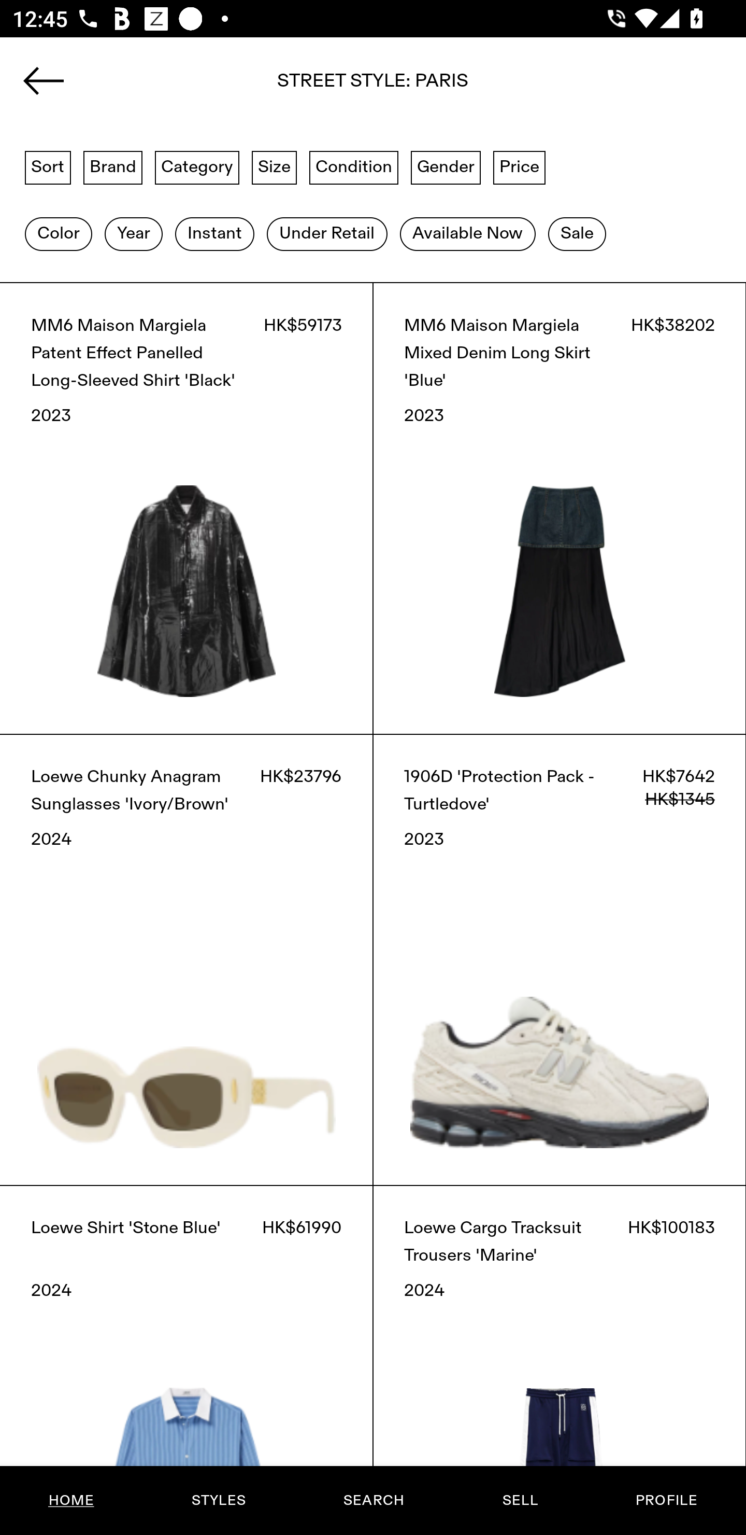 This screenshot has height=1535, width=746. I want to click on Size, so click(275, 166).